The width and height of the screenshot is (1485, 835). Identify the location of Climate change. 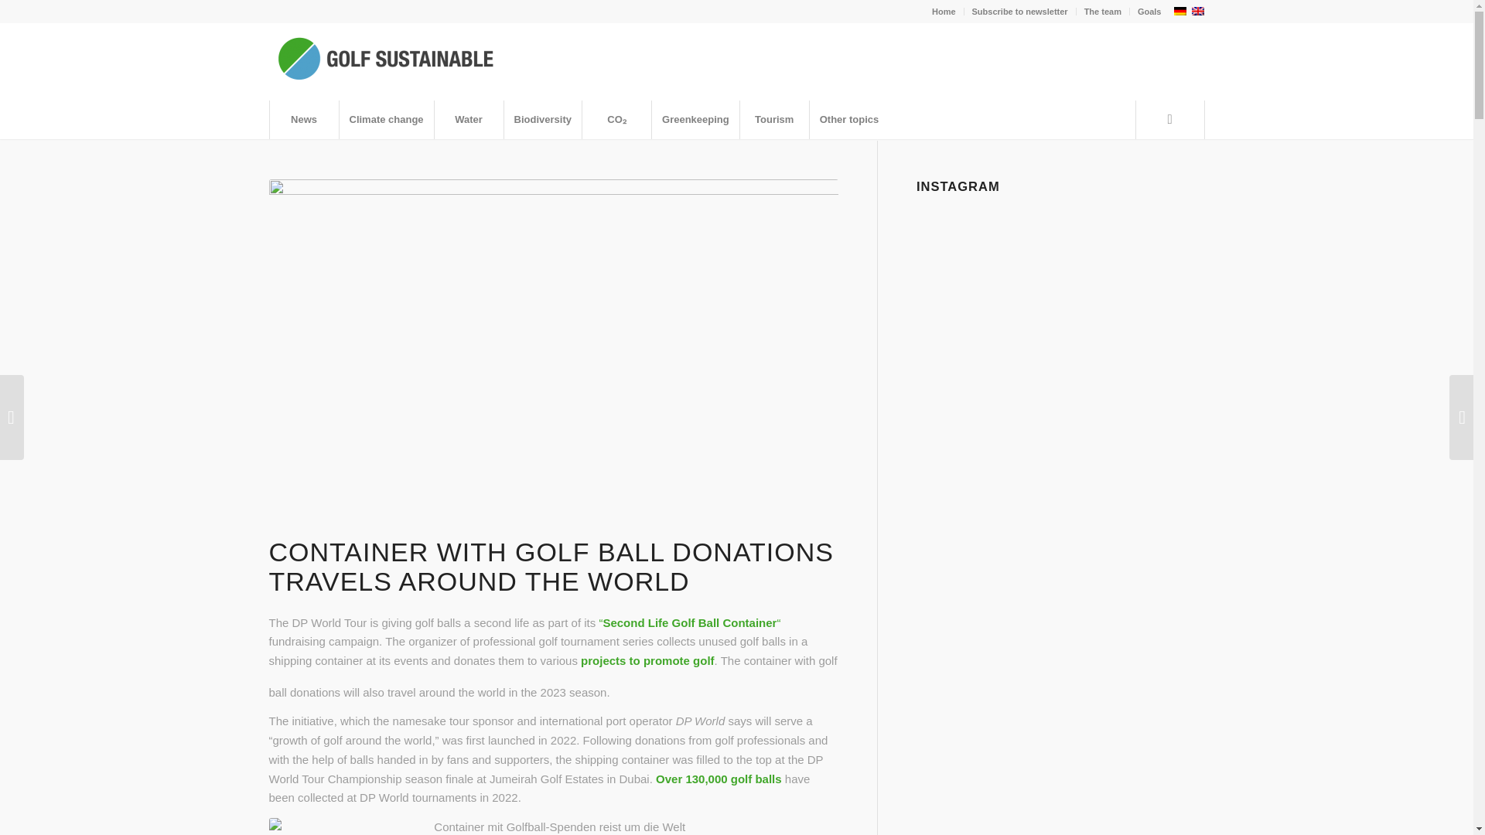
(385, 119).